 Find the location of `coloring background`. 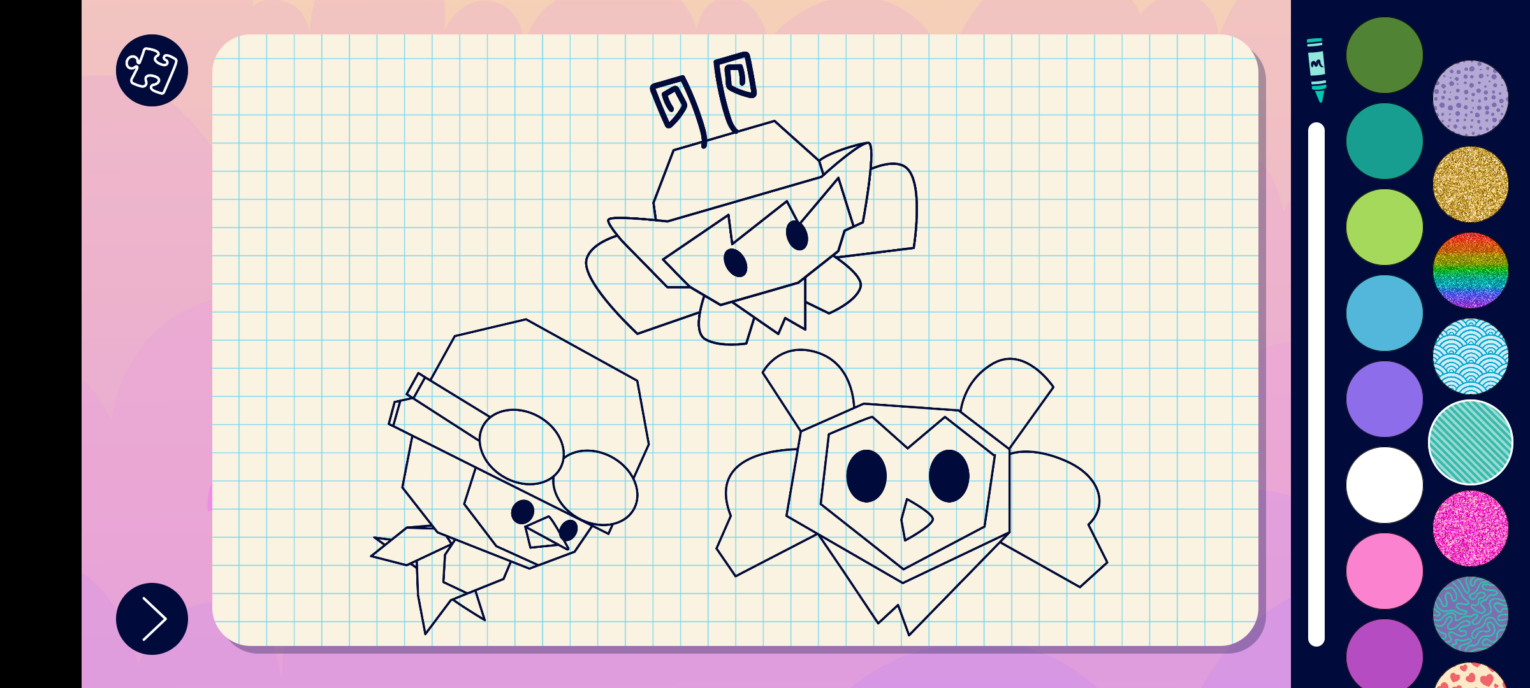

coloring background is located at coordinates (1471, 614).